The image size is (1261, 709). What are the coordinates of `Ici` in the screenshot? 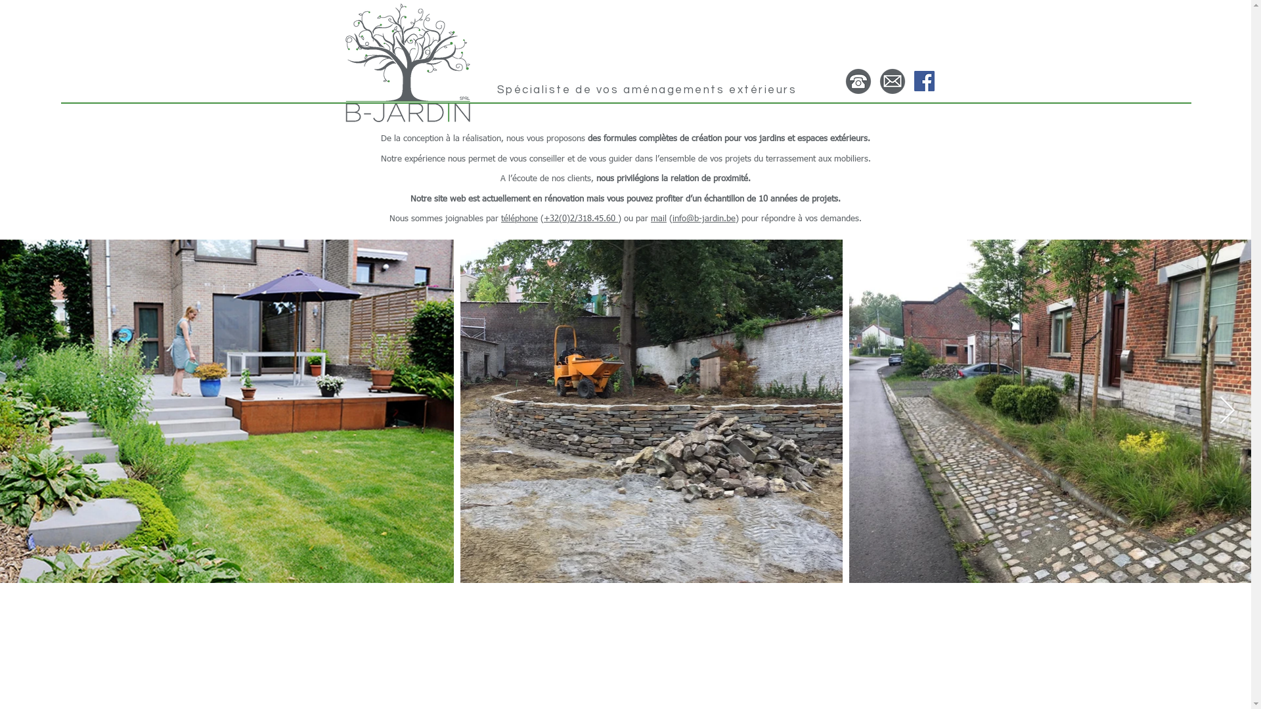 It's located at (334, 112).